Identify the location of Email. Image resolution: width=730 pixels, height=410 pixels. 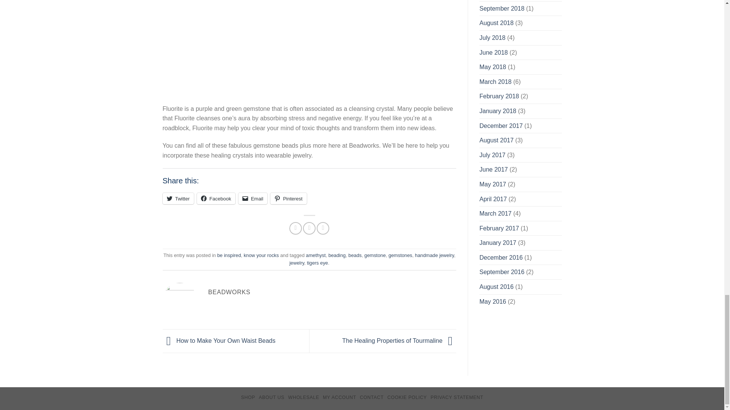
(253, 198).